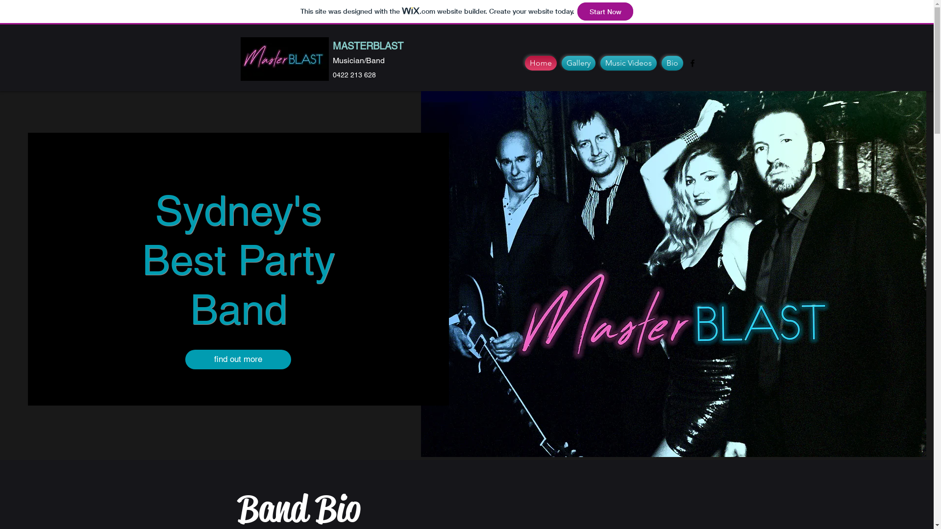  What do you see at coordinates (578, 63) in the screenshot?
I see `Gallery` at bounding box center [578, 63].